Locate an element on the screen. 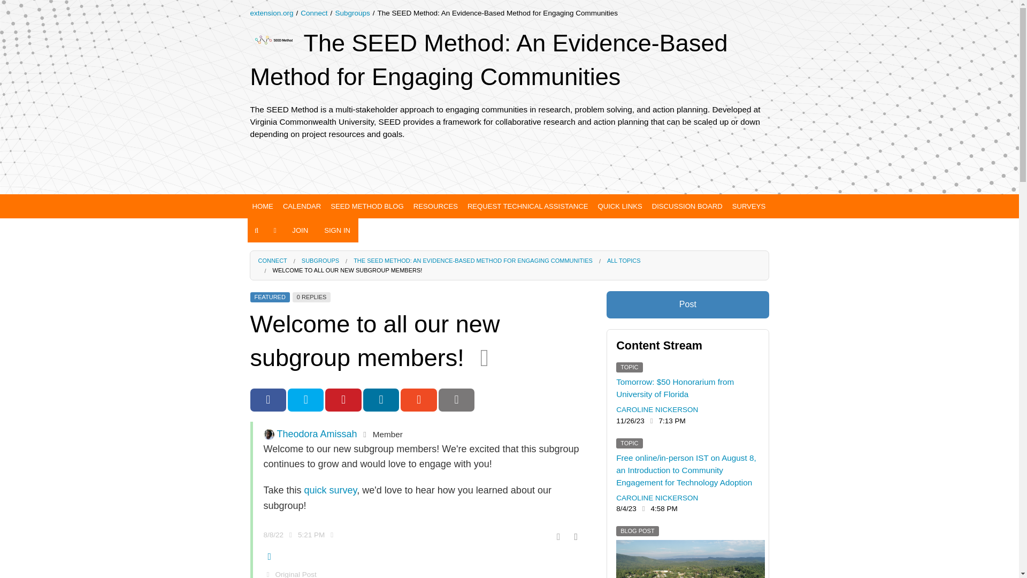 This screenshot has width=1027, height=578. CALENDAR is located at coordinates (302, 206).